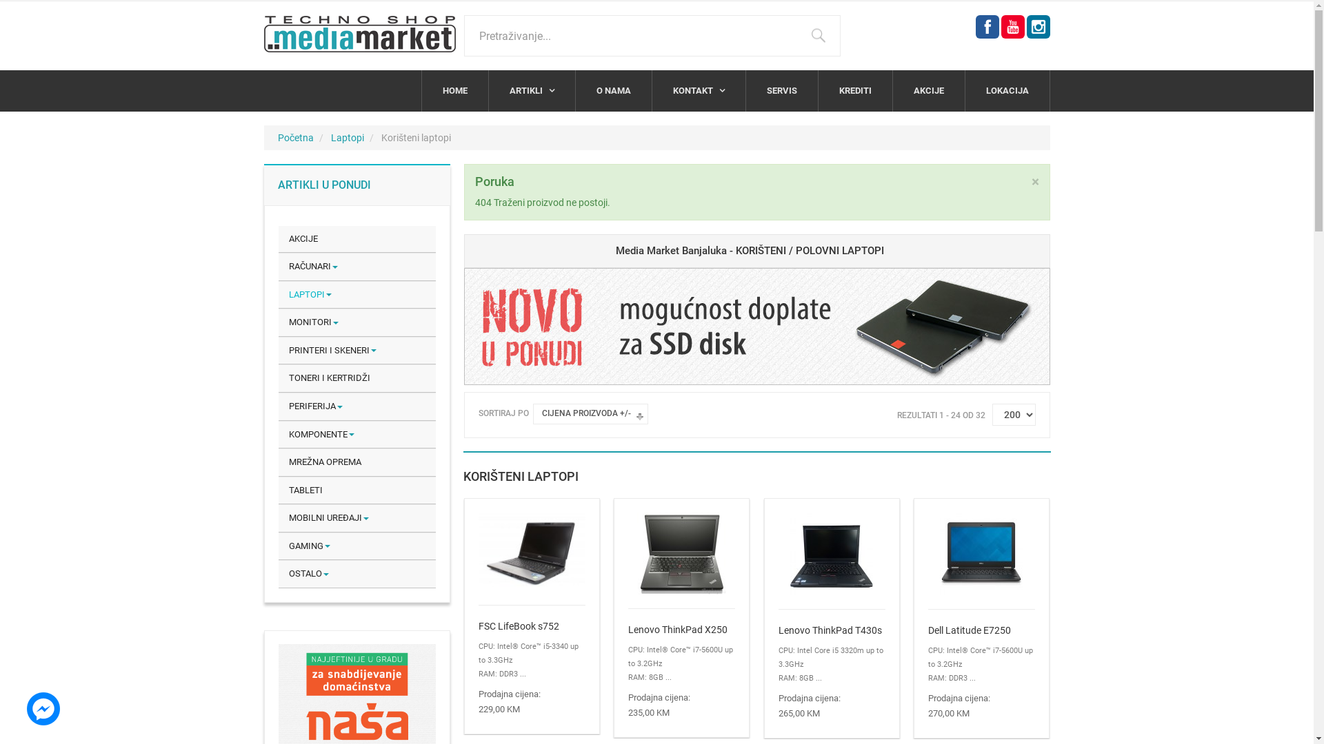 This screenshot has height=744, width=1324. Describe the element at coordinates (782, 91) in the screenshot. I see `SERVIS` at that location.